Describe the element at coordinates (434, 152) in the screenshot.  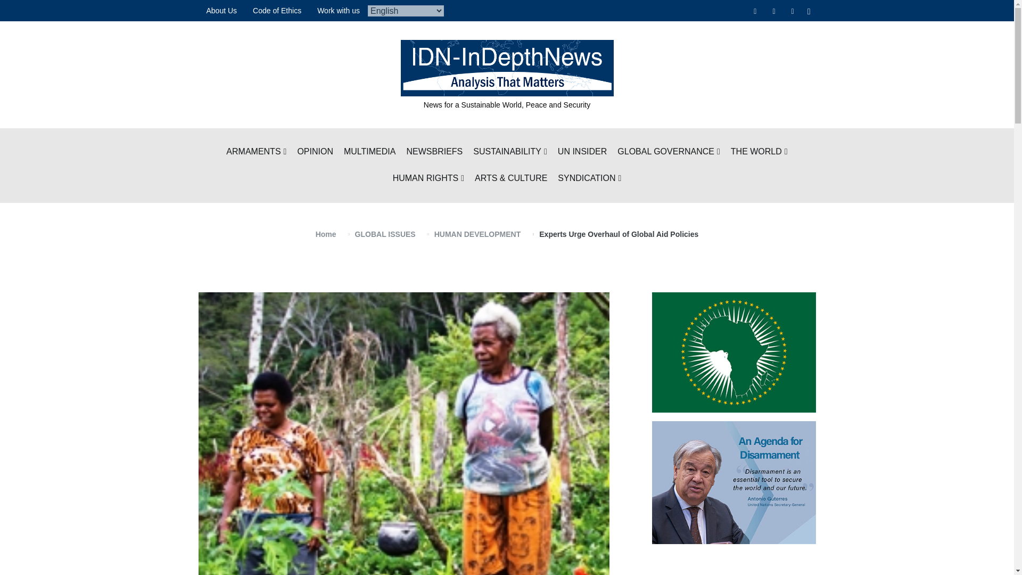
I see `NEWSBRIEFS` at that location.